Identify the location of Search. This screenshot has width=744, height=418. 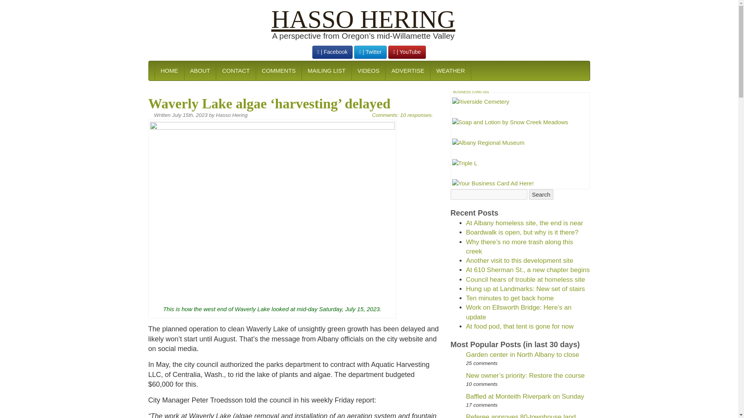
(541, 194).